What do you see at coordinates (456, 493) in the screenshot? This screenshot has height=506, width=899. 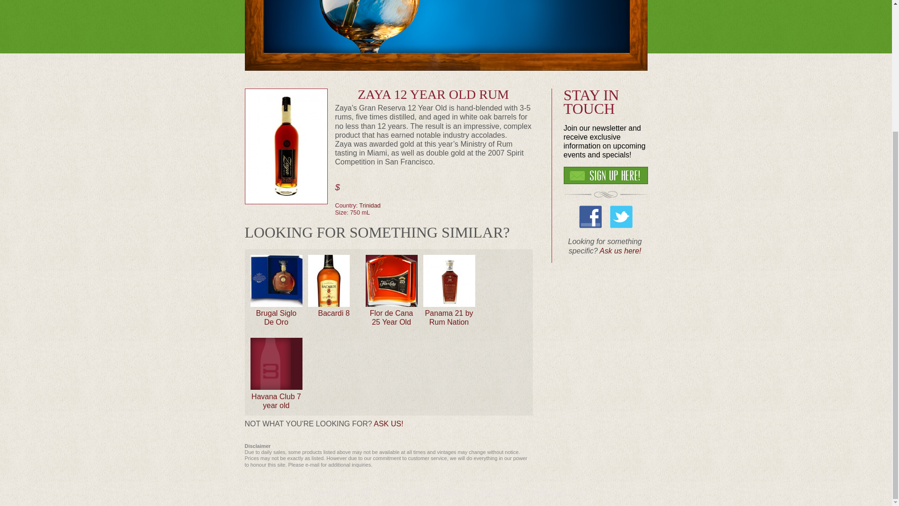 I see `ABOUT` at bounding box center [456, 493].